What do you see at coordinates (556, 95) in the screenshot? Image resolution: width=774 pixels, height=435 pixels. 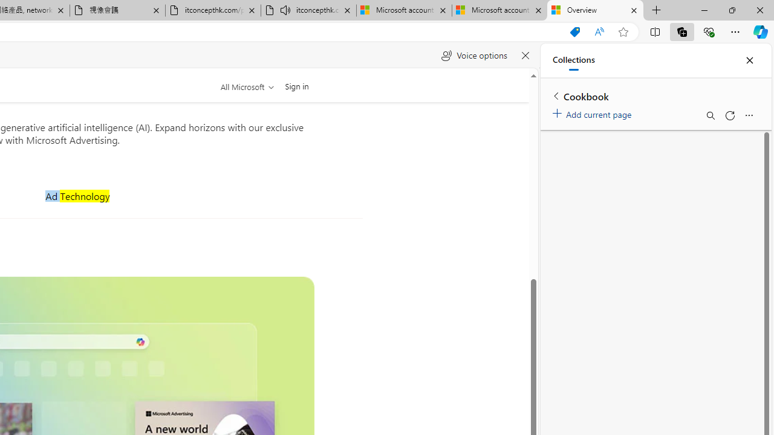 I see `Back to list of collections` at bounding box center [556, 95].